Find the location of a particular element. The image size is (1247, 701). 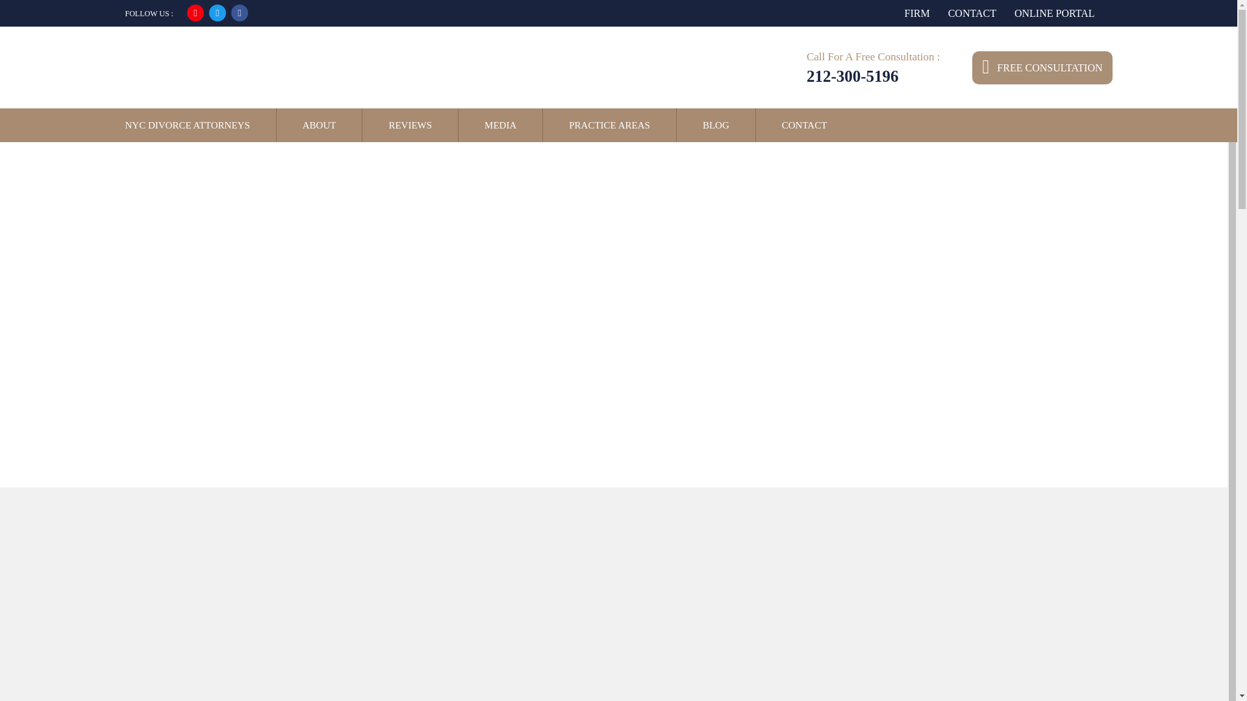

FREE CONSULTATION is located at coordinates (1042, 66).